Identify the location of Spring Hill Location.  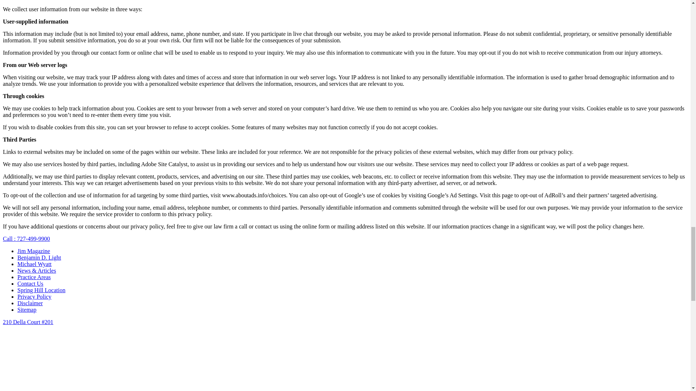
(41, 290).